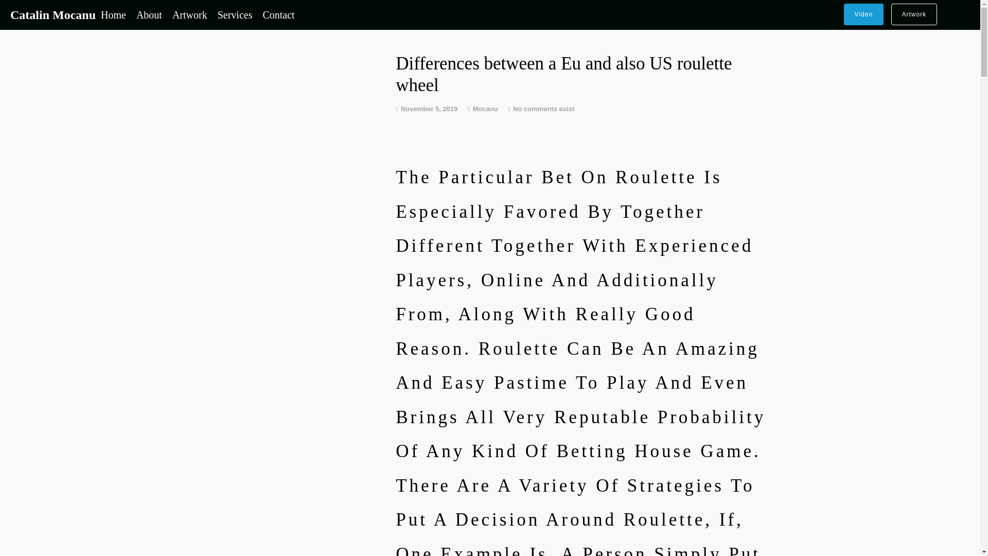 This screenshot has width=988, height=556. Describe the element at coordinates (113, 14) in the screenshot. I see `Home` at that location.